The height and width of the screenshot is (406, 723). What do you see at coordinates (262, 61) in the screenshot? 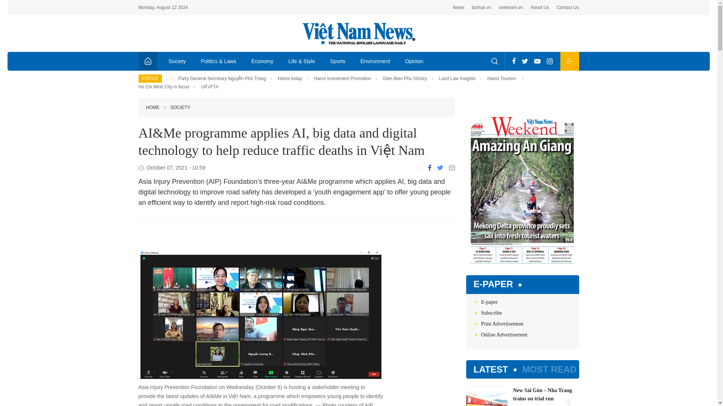
I see `Economy` at bounding box center [262, 61].